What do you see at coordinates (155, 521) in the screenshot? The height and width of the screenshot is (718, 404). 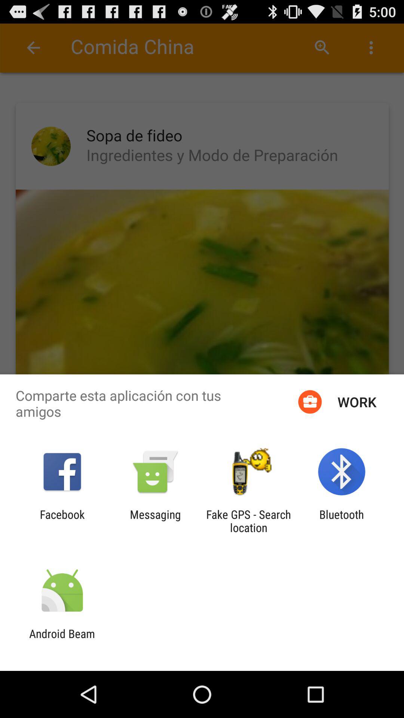 I see `scroll to the messaging app` at bounding box center [155, 521].